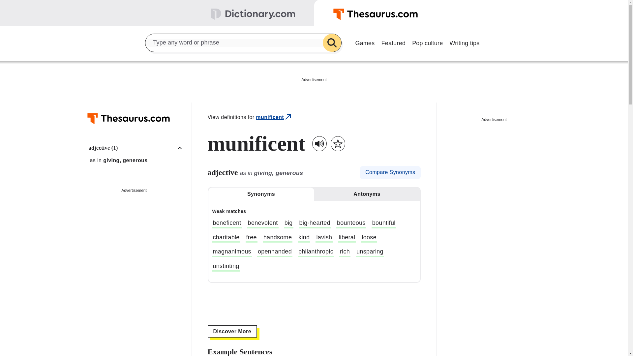 This screenshot has width=633, height=356. Describe the element at coordinates (261, 194) in the screenshot. I see `Synonyms` at that location.